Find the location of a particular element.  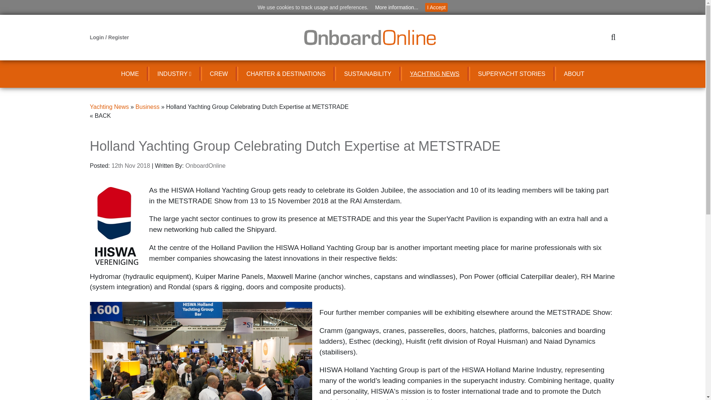

ABOUT is located at coordinates (574, 74).